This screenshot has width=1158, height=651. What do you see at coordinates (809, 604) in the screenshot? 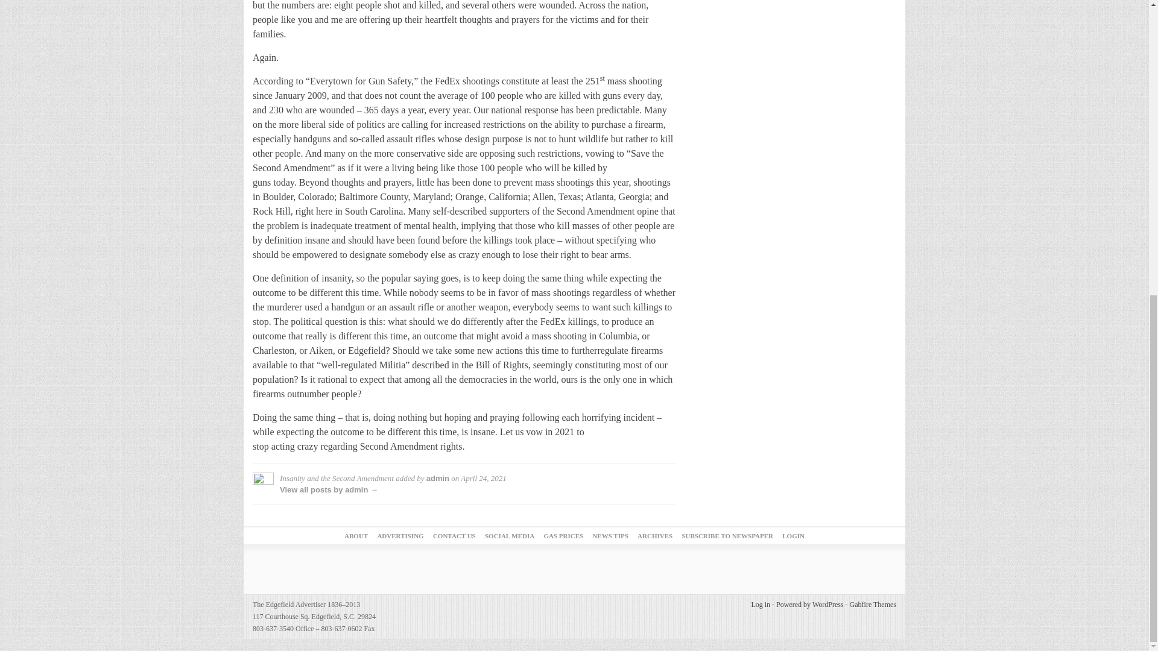
I see `Semantic Personal Publishing Platform` at bounding box center [809, 604].